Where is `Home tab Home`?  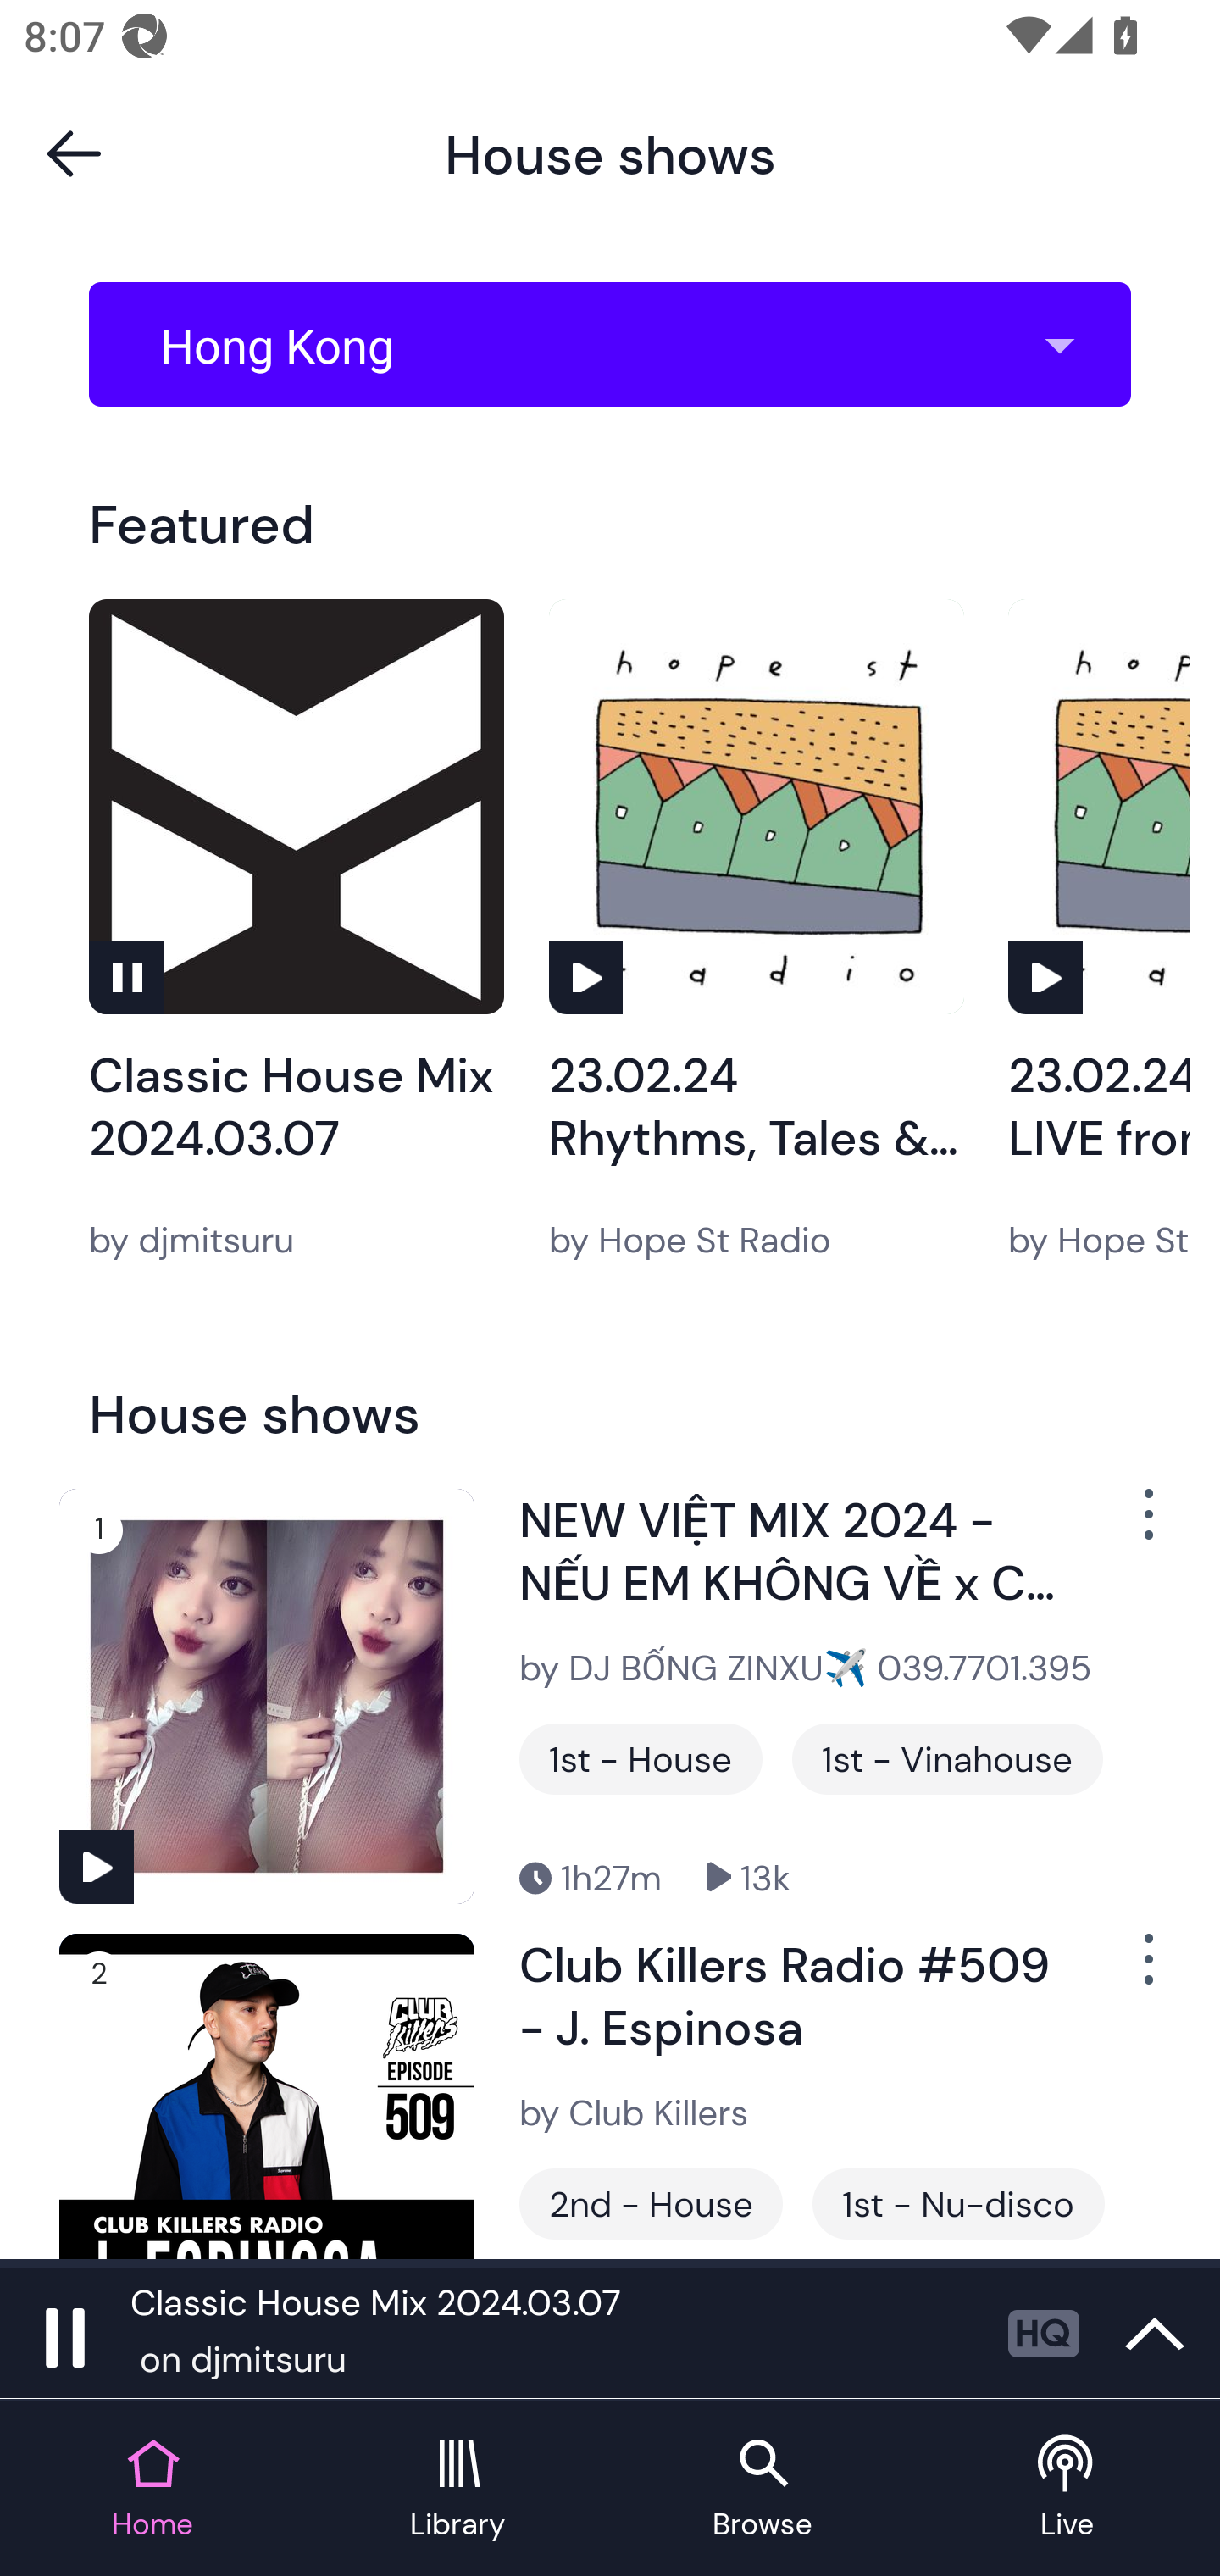
Home tab Home is located at coordinates (152, 2490).